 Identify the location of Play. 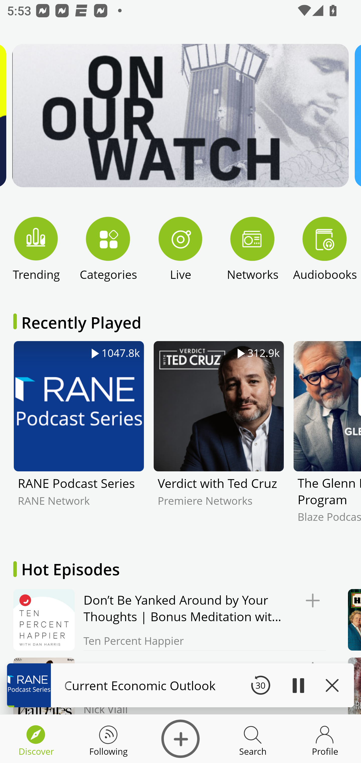
(298, 685).